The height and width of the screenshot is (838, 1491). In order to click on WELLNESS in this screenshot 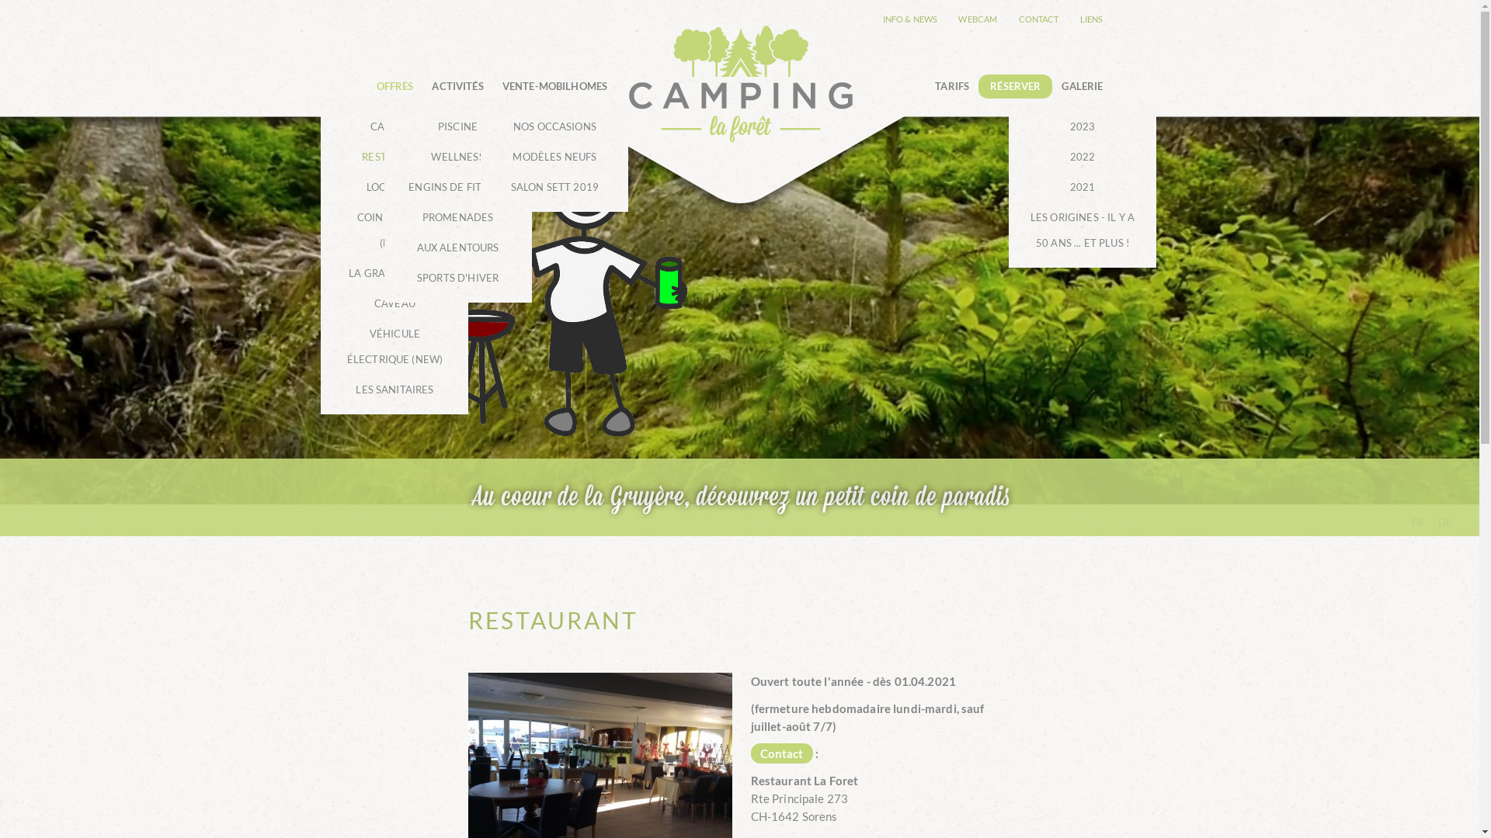, I will do `click(458, 157)`.